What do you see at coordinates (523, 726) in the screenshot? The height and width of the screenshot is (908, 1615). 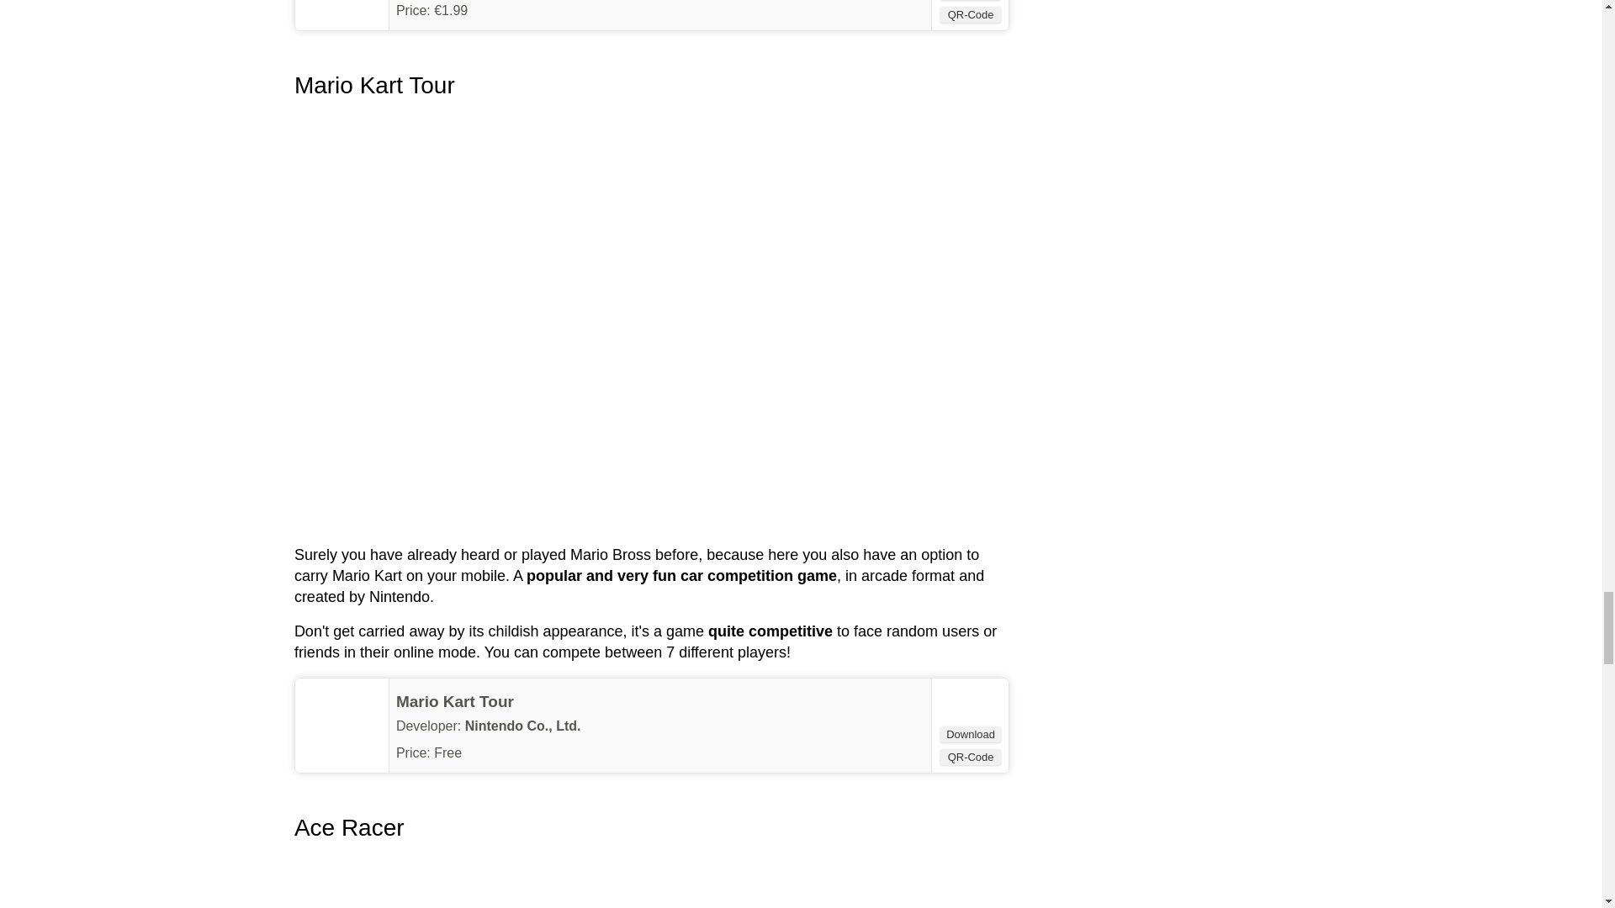 I see `Nintendo Co., Ltd.` at bounding box center [523, 726].